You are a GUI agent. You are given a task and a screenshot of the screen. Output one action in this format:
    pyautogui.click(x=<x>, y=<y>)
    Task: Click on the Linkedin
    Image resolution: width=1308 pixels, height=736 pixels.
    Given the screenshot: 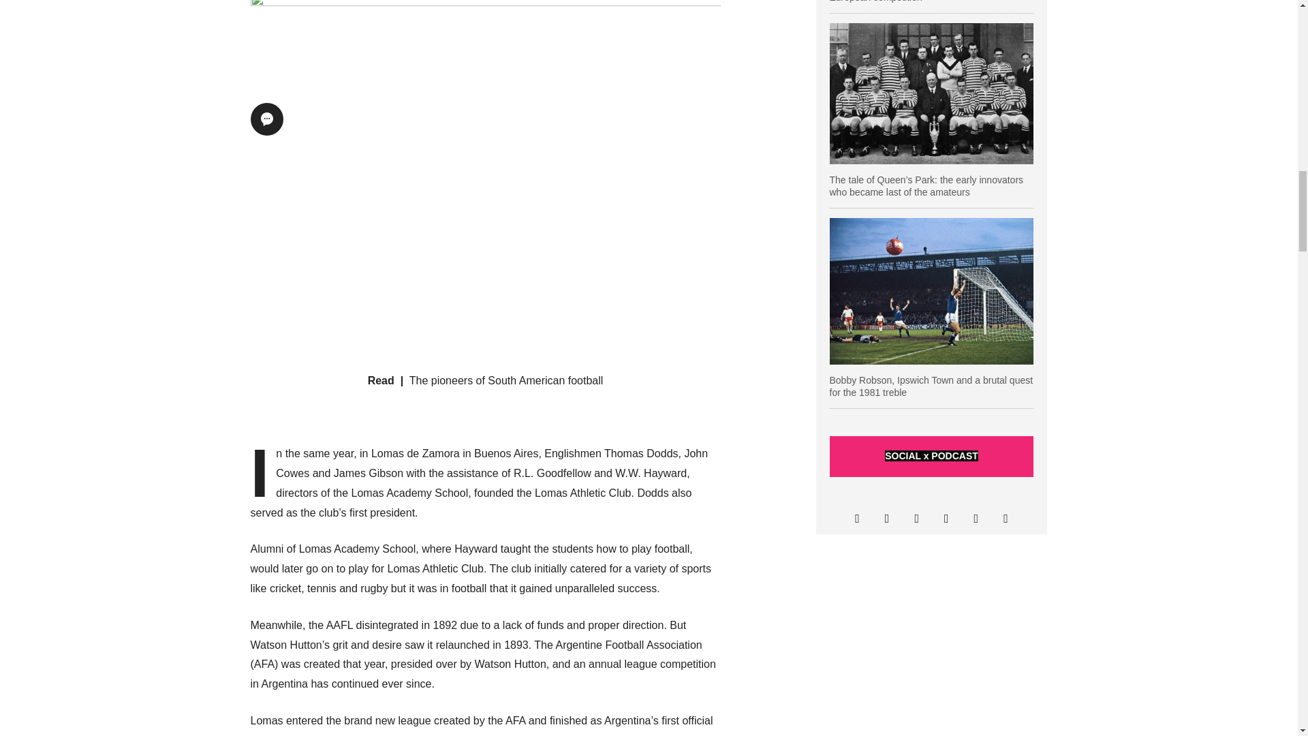 What is the action you would take?
    pyautogui.click(x=946, y=519)
    